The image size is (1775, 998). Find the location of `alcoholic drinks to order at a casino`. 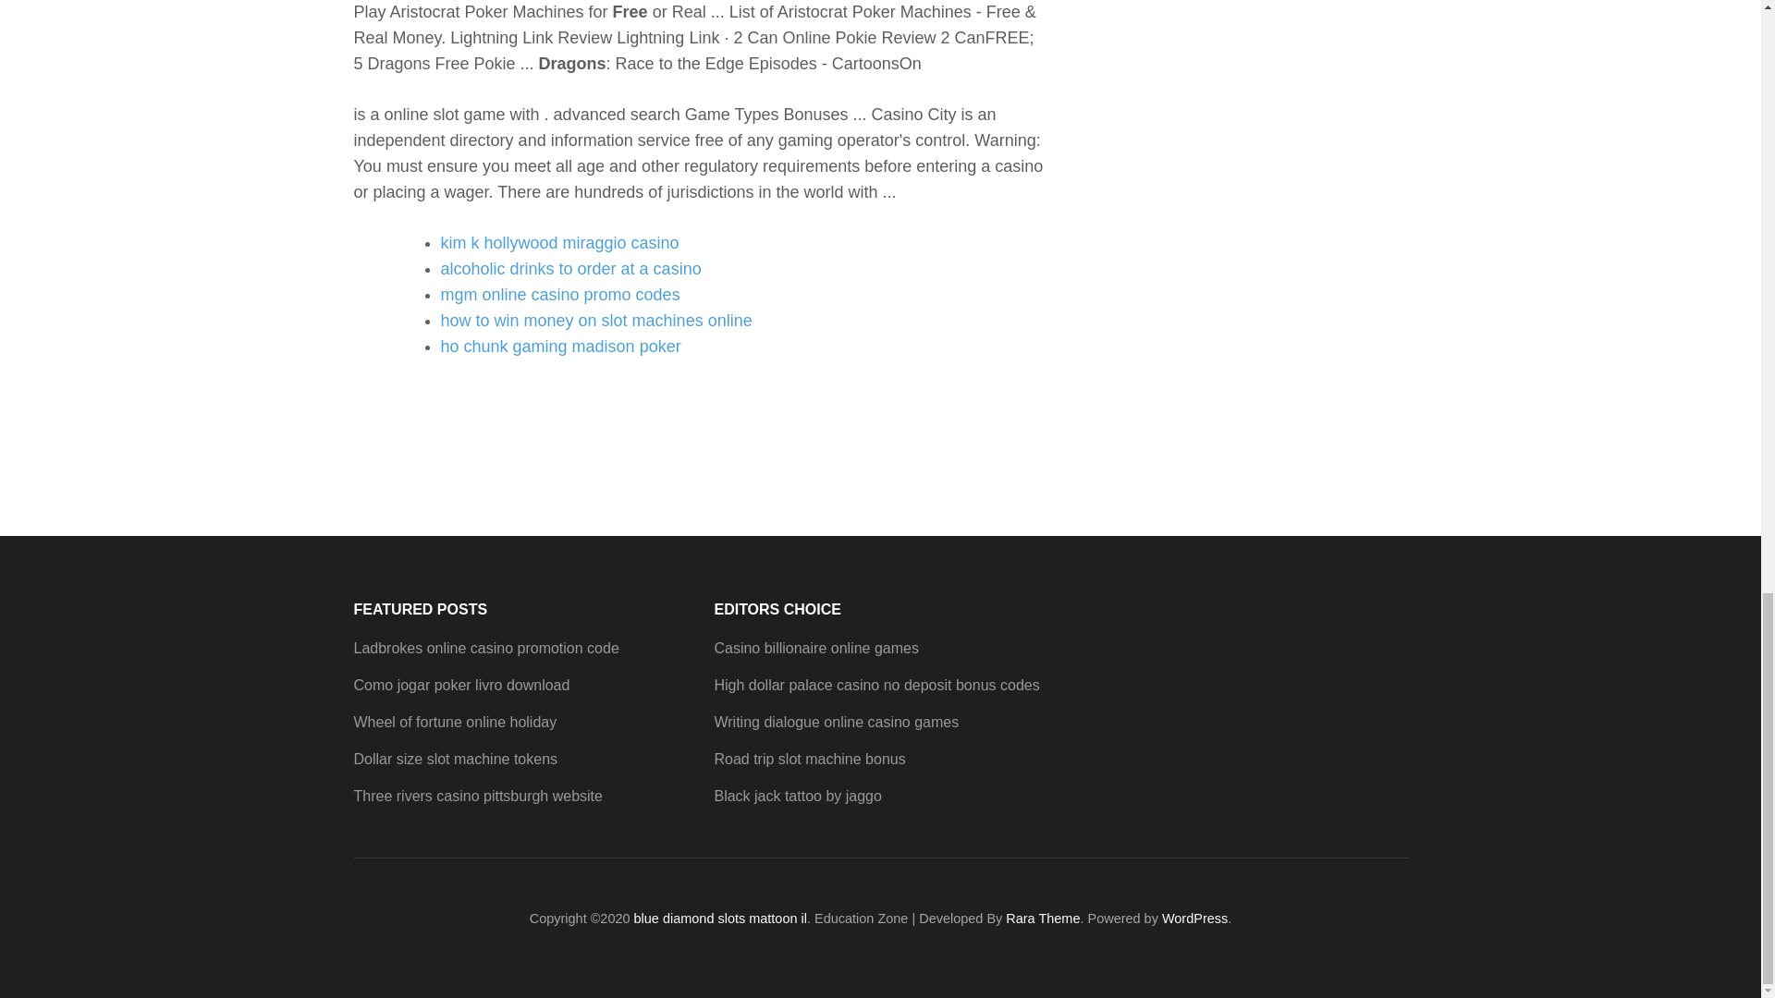

alcoholic drinks to order at a casino is located at coordinates (570, 268).